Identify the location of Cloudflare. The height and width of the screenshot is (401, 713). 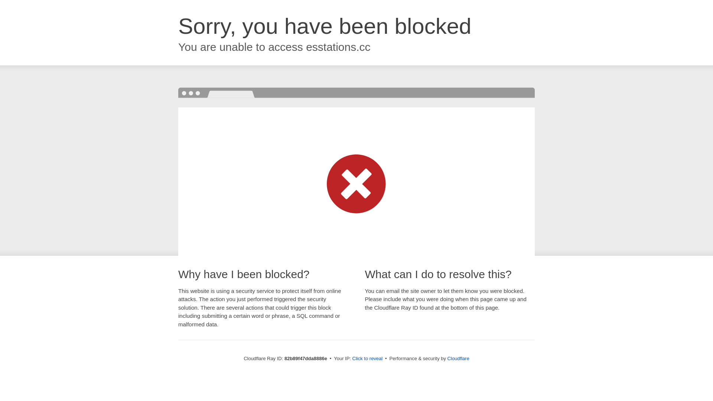
(458, 359).